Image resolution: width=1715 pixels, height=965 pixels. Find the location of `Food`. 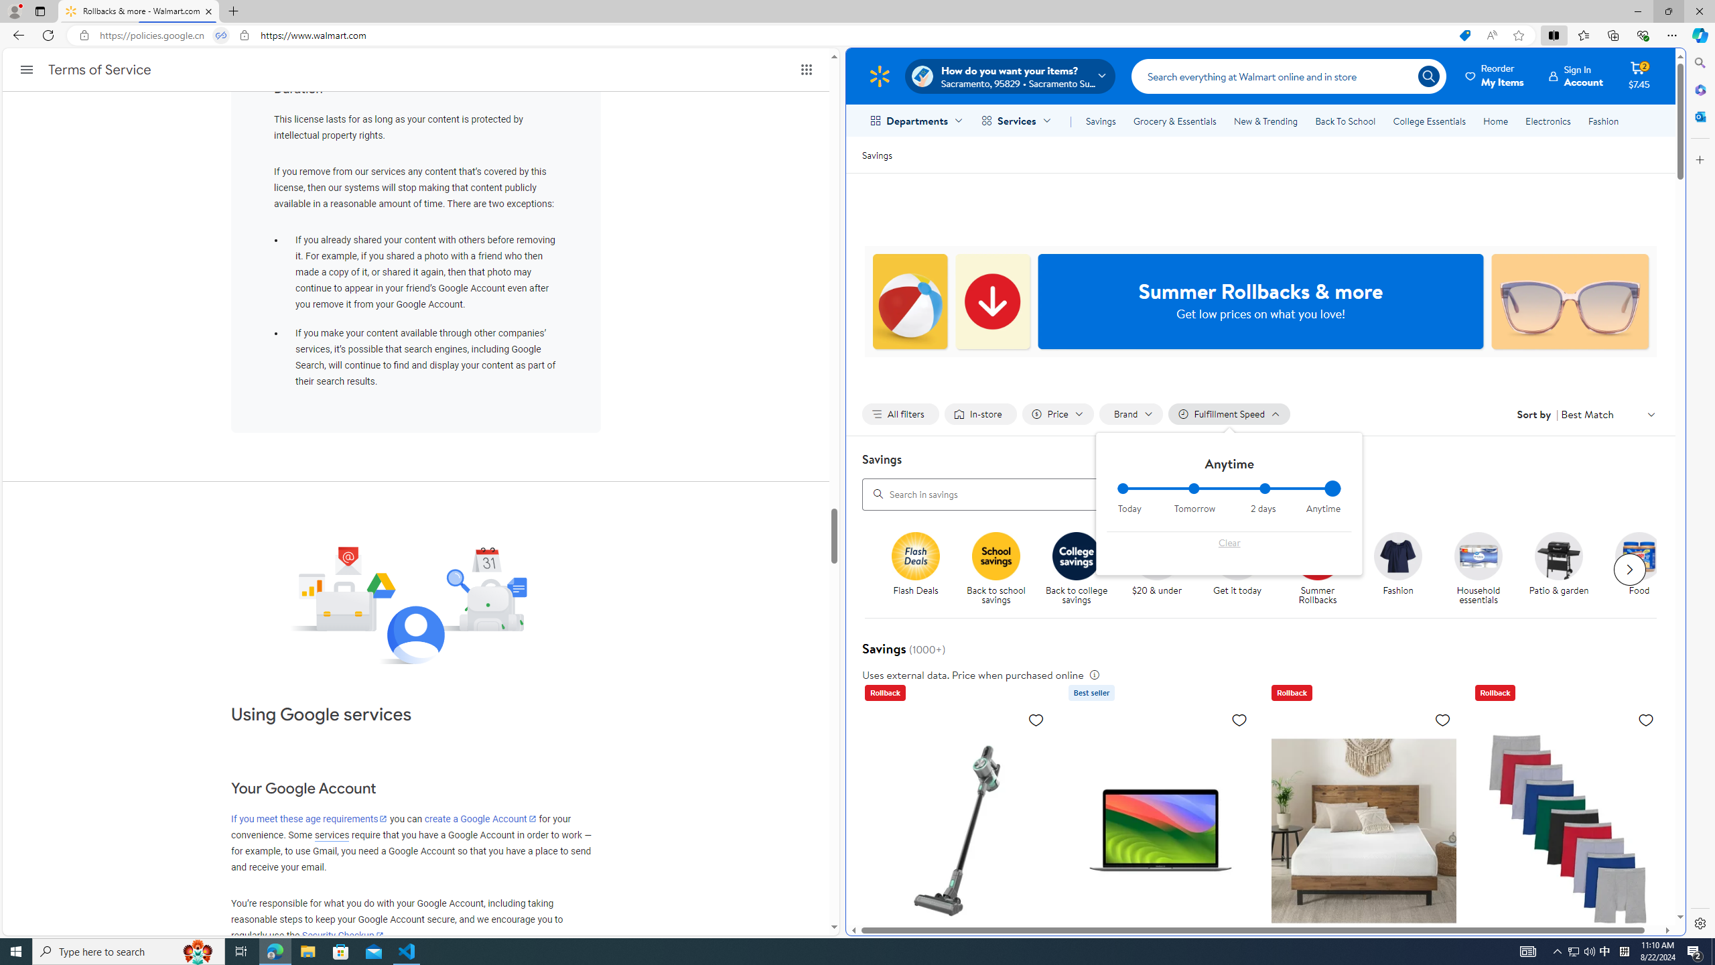

Food is located at coordinates (1644, 569).